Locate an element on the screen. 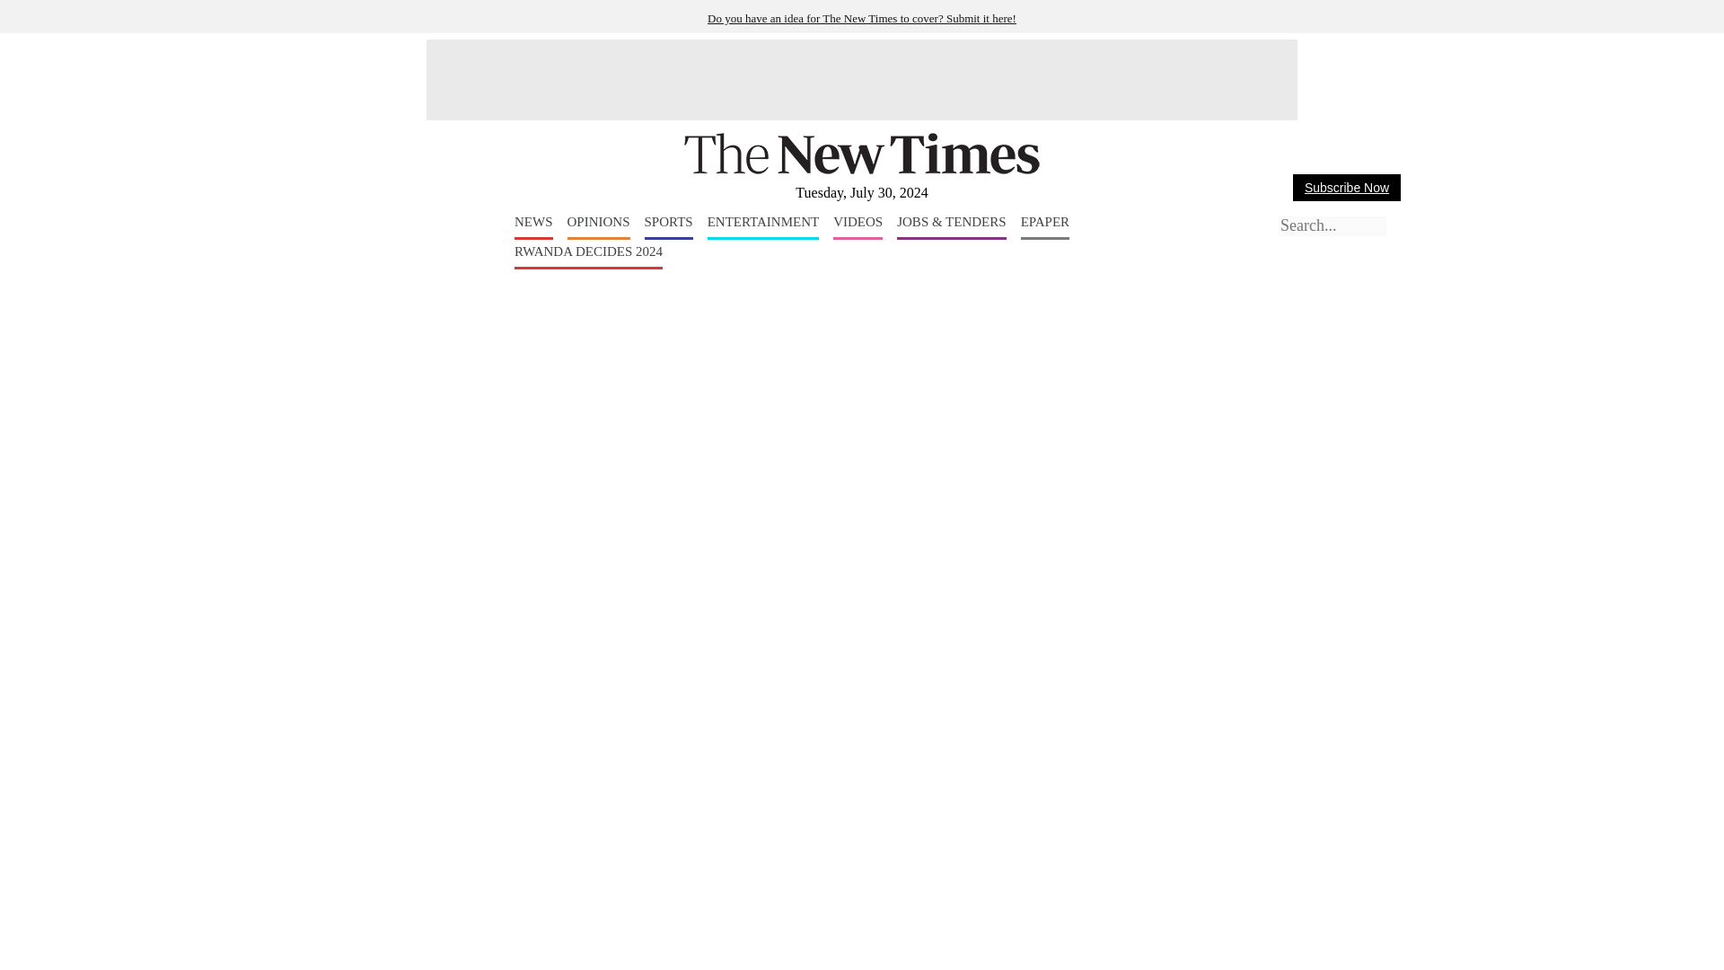  The New Times is located at coordinates (862, 171).